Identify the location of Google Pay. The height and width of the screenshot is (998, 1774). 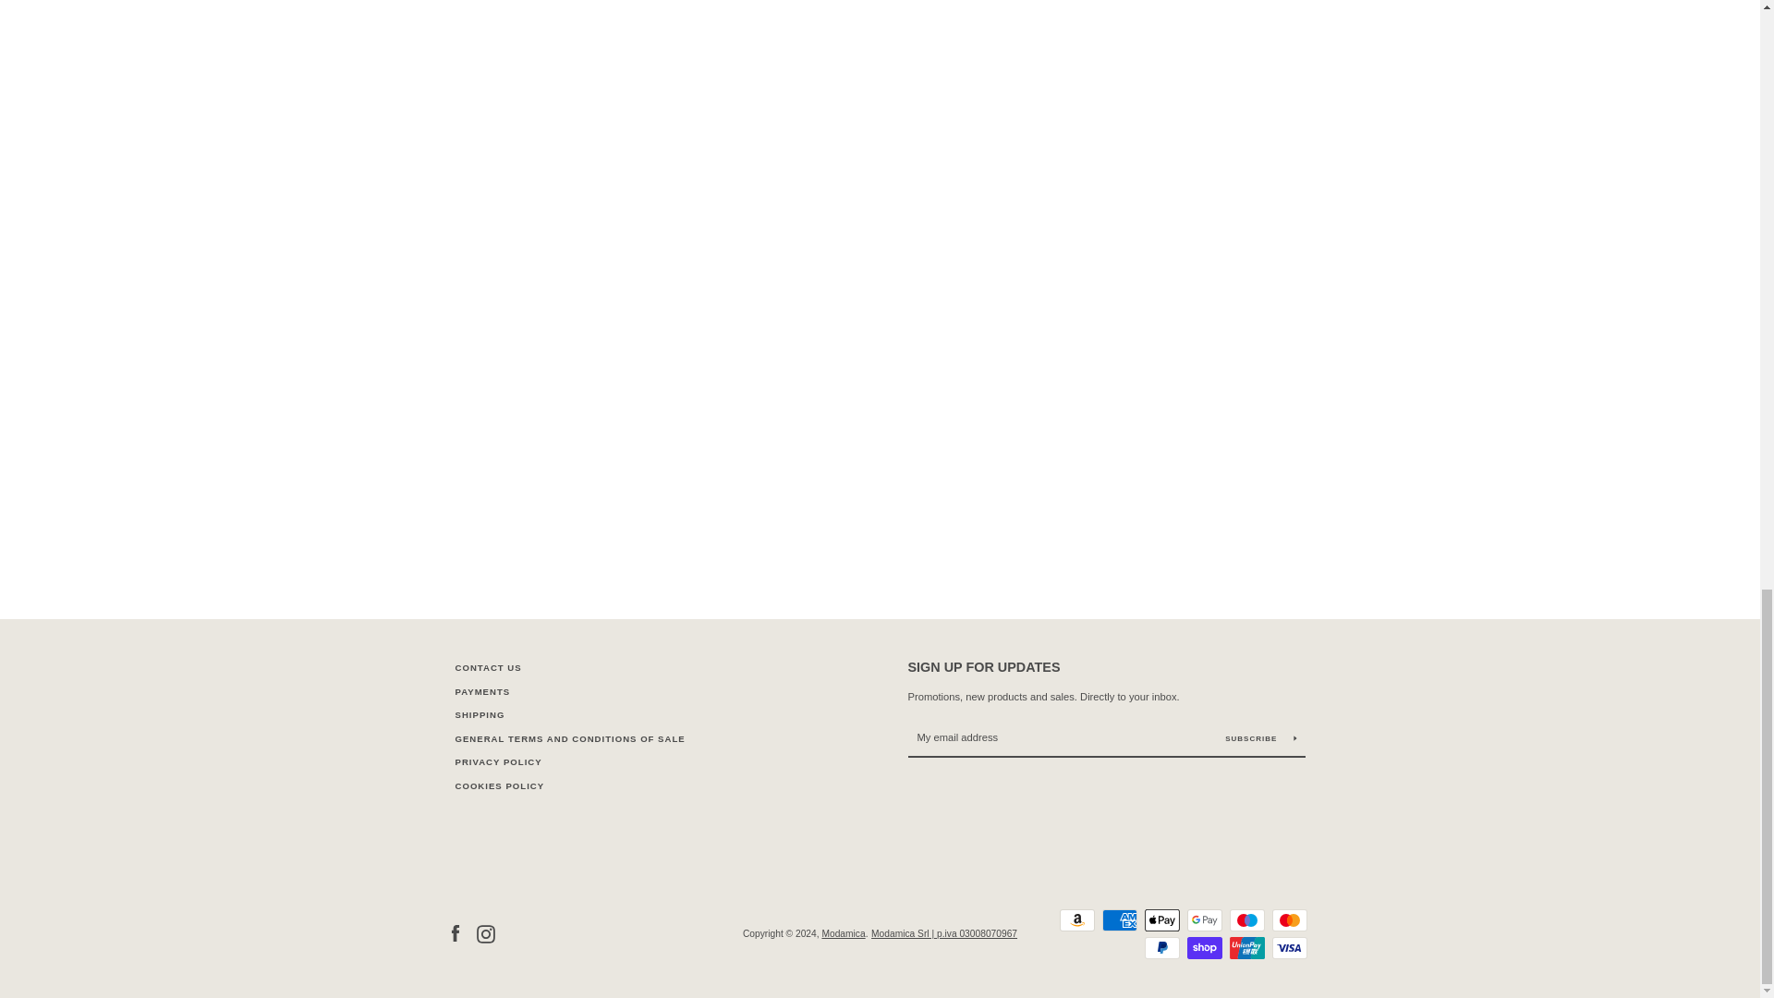
(1204, 919).